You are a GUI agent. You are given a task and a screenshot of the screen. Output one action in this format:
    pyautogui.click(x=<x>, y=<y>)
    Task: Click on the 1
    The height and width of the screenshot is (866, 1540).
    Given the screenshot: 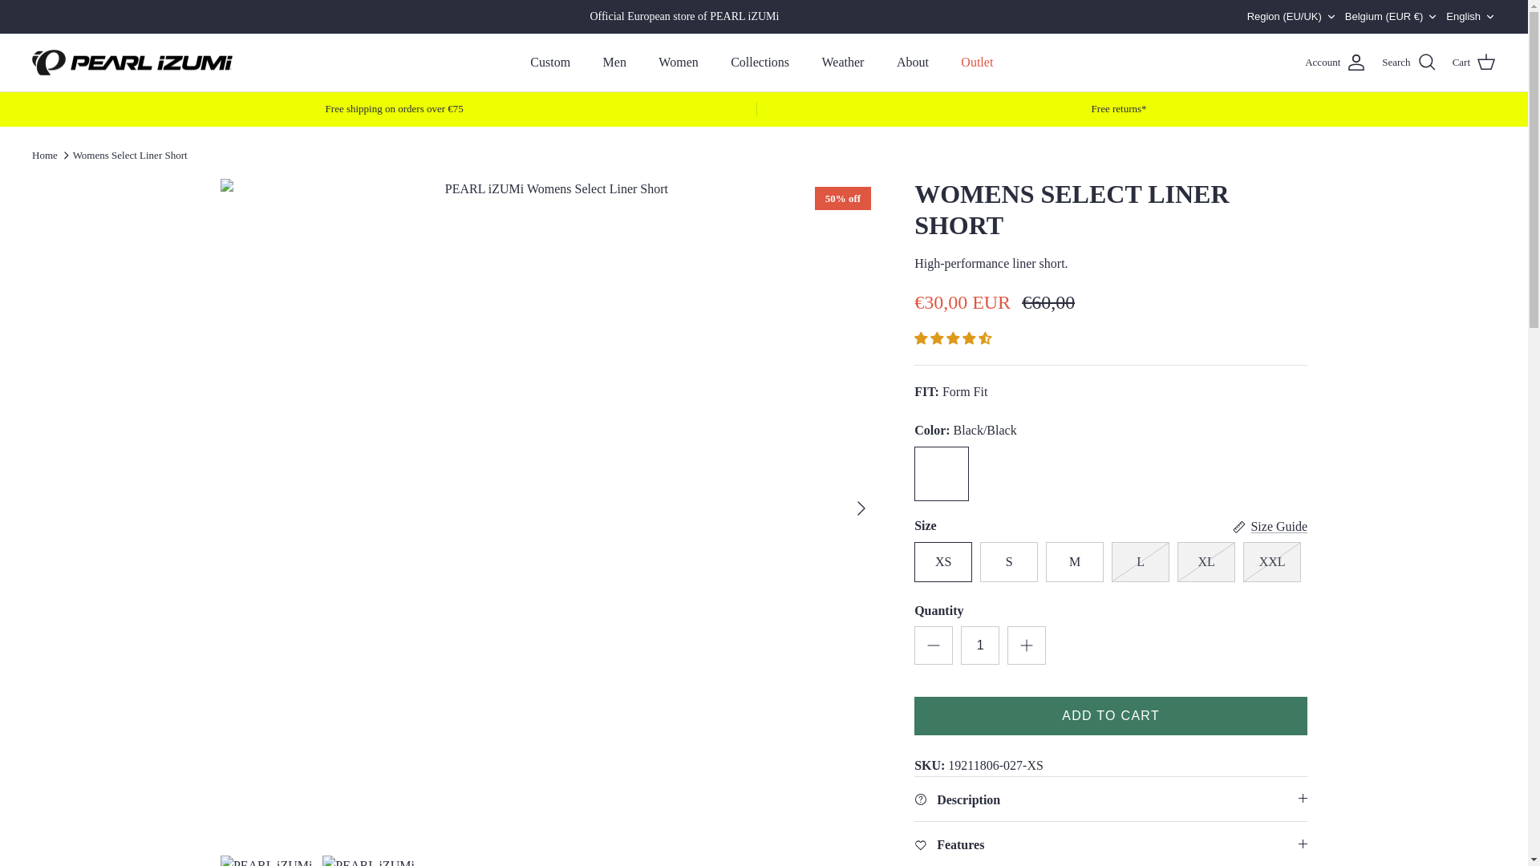 What is the action you would take?
    pyautogui.click(x=980, y=645)
    